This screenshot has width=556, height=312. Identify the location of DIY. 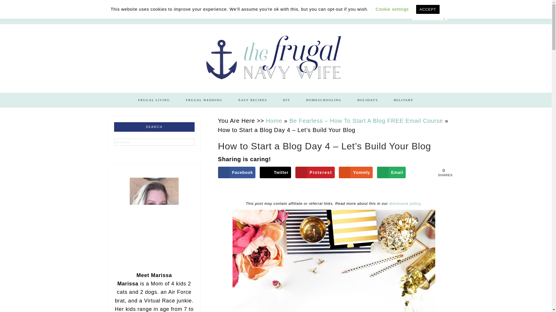
(287, 100).